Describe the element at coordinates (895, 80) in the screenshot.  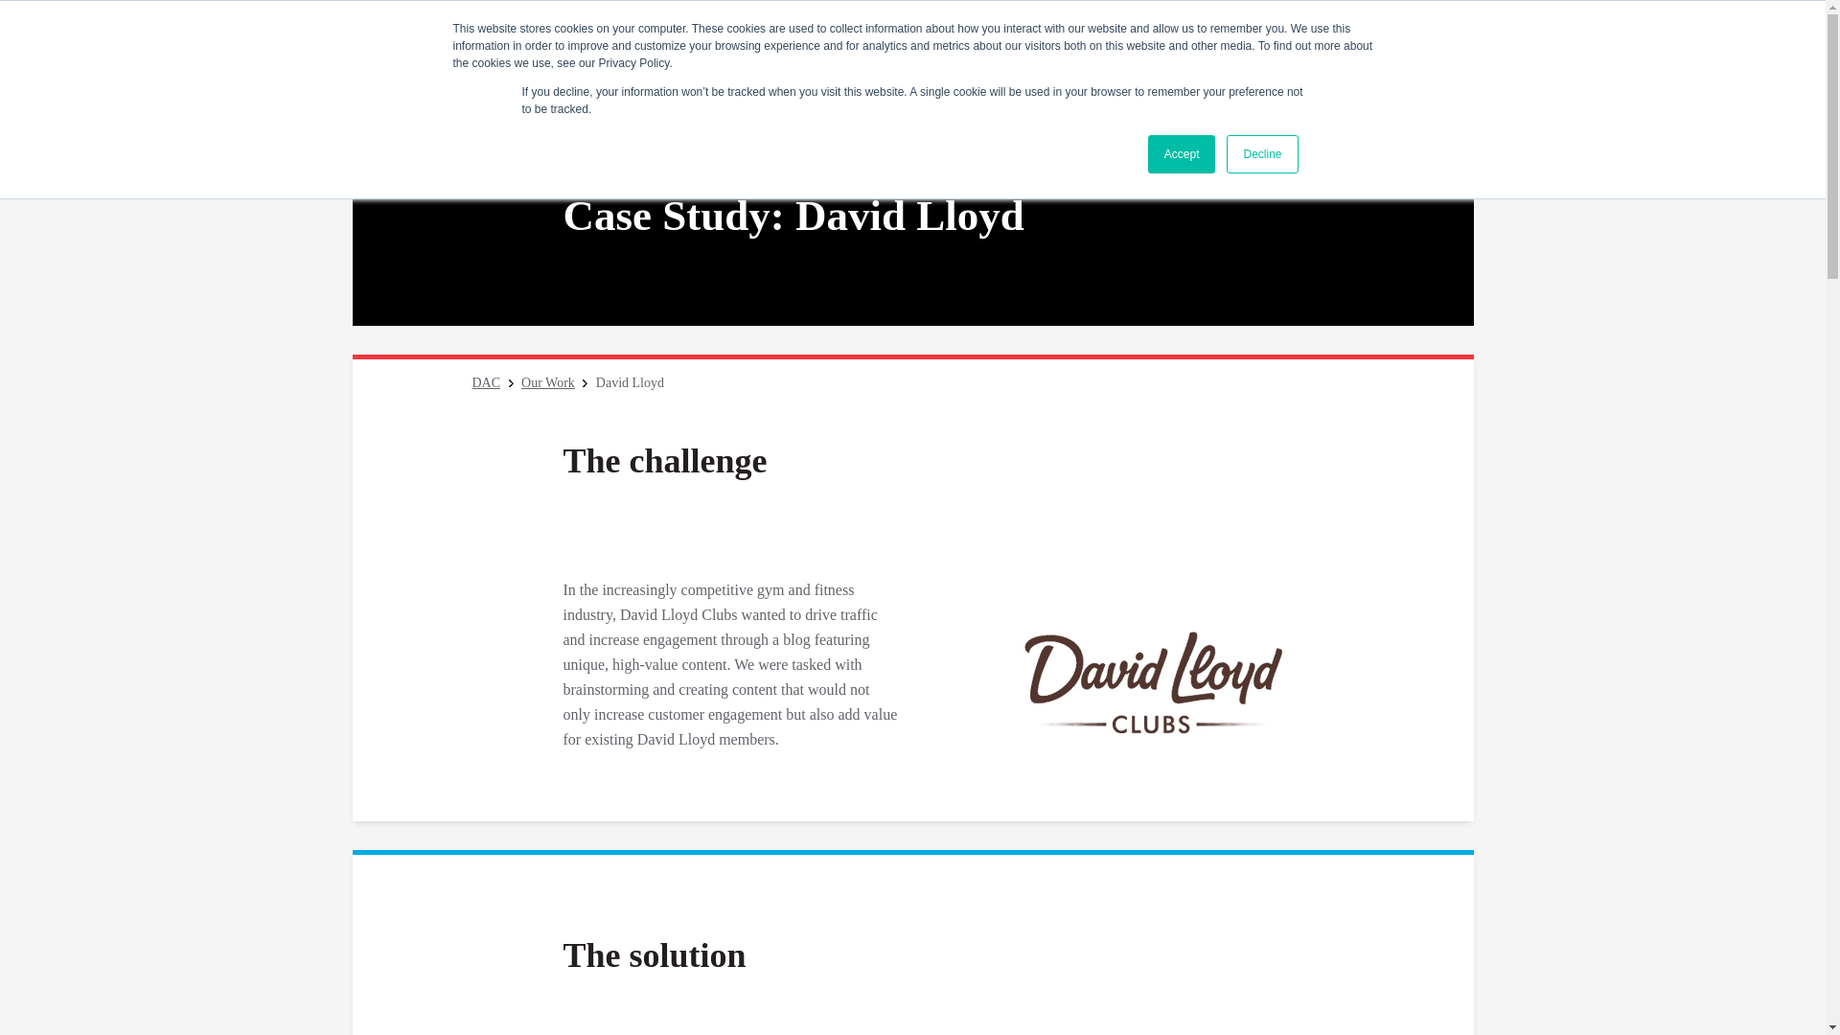
I see `Work` at that location.